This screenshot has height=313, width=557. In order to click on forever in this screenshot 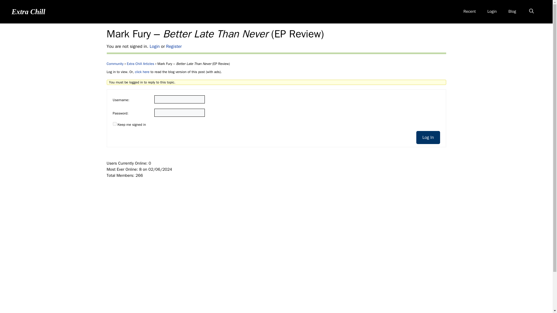, I will do `click(114, 124)`.